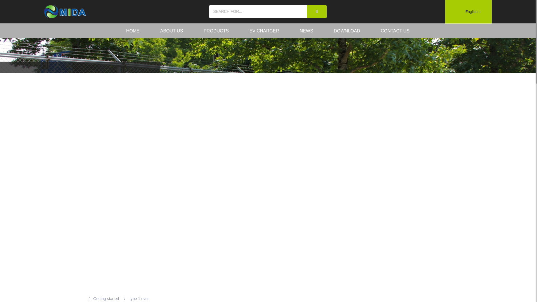  What do you see at coordinates (264, 31) in the screenshot?
I see `EV CHARGER` at bounding box center [264, 31].